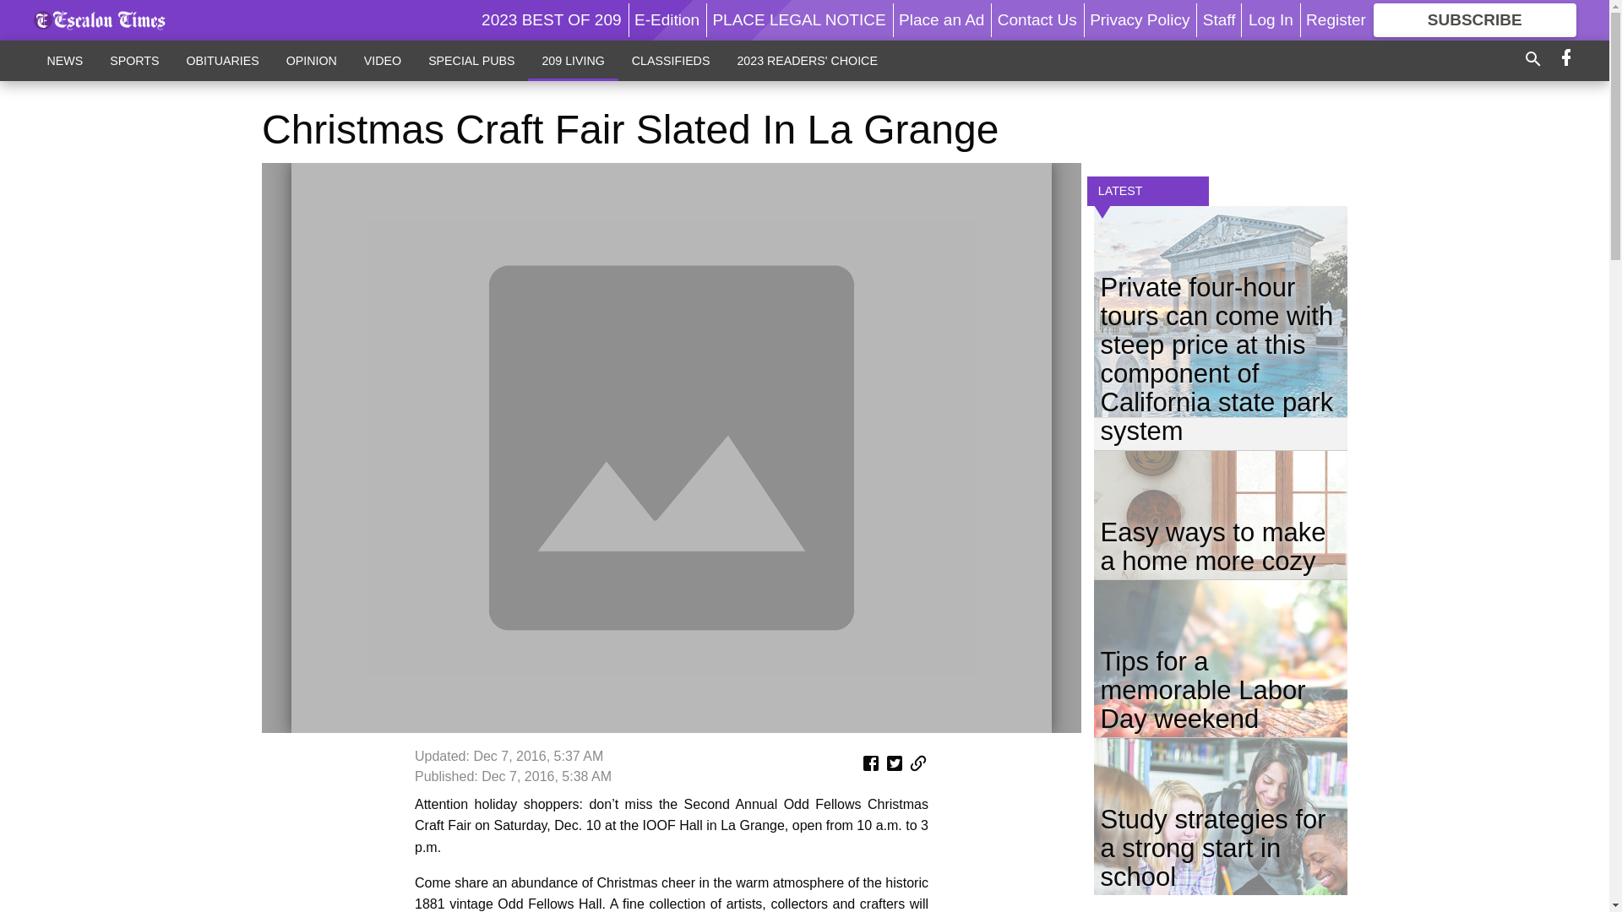  I want to click on Privacy Policy, so click(1139, 19).